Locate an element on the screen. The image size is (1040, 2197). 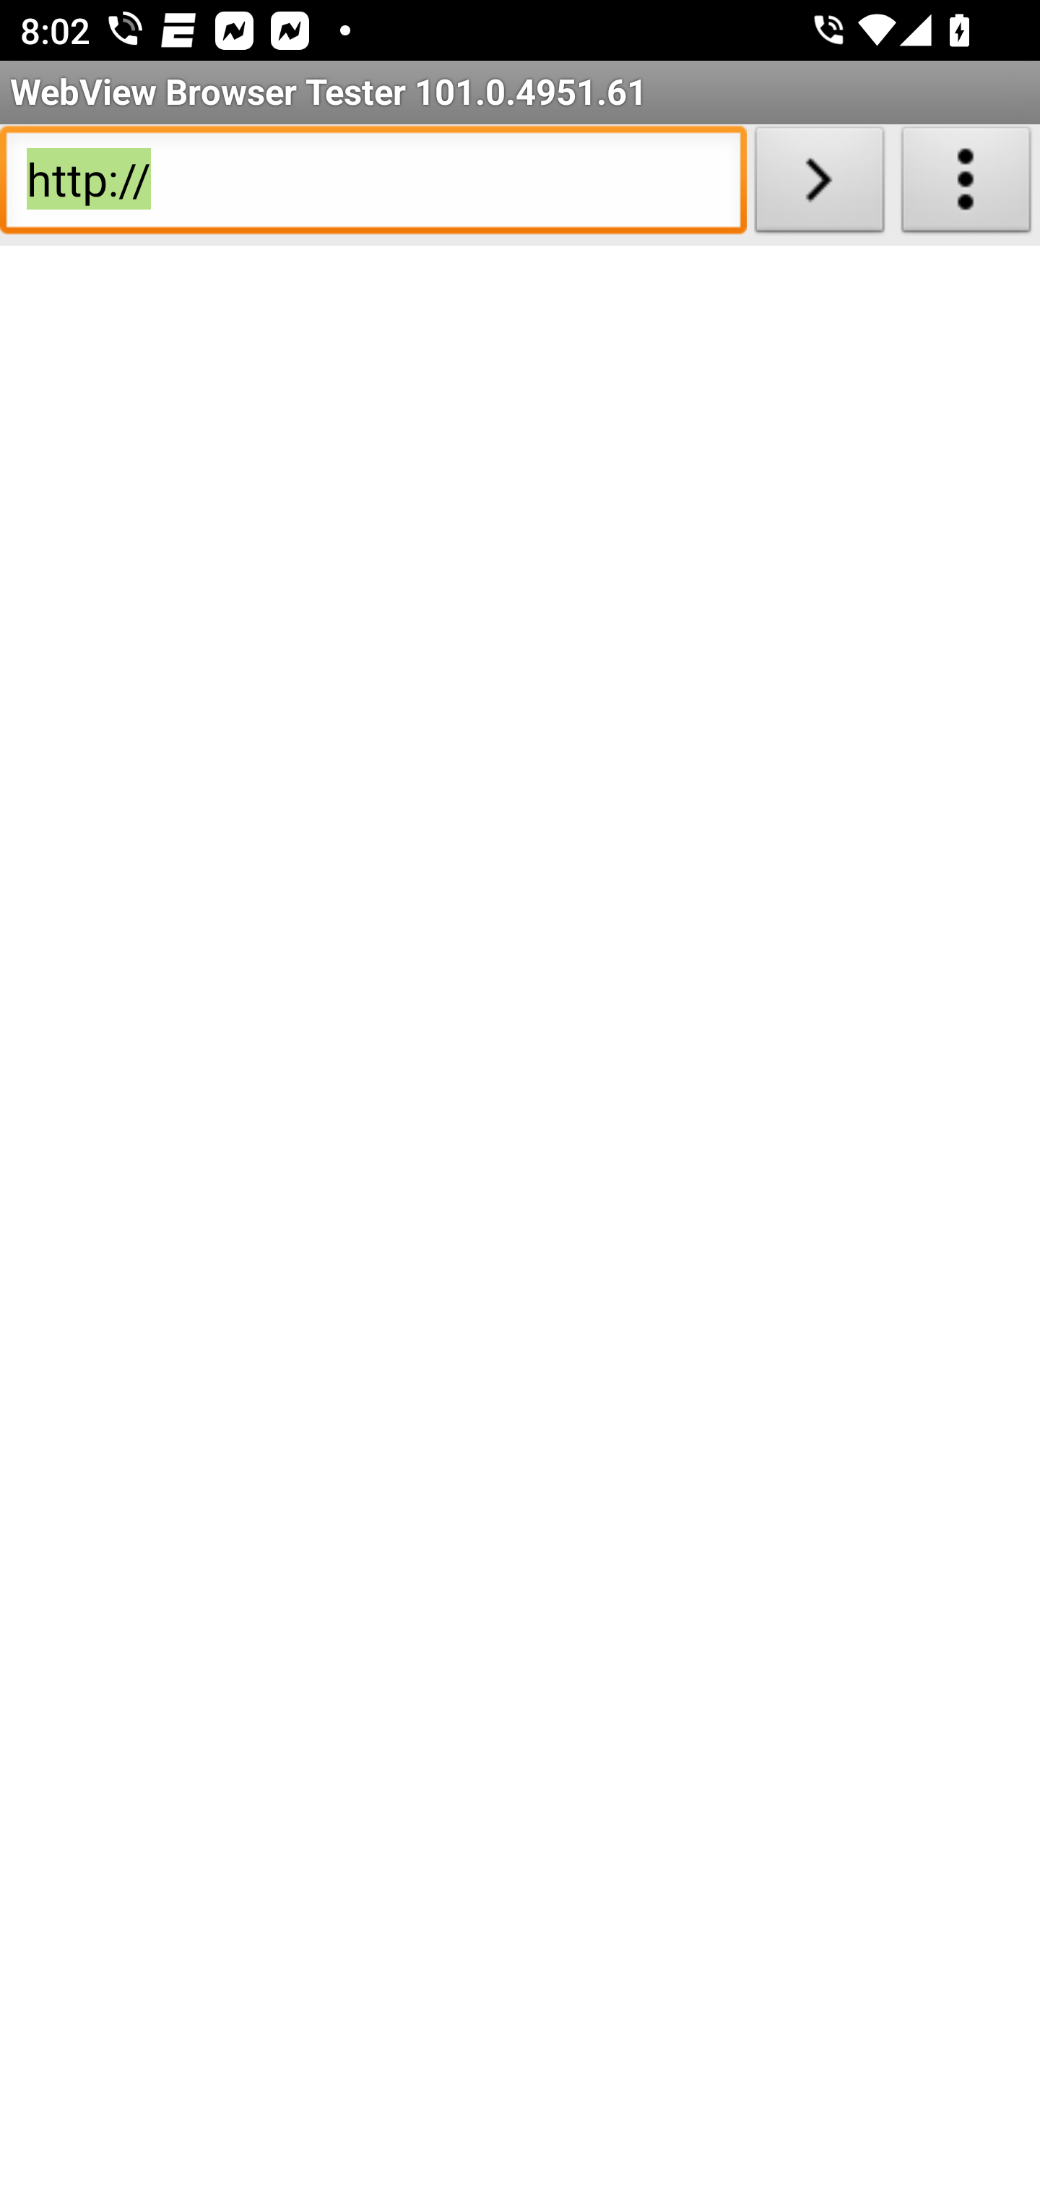
Load URL is located at coordinates (819, 185).